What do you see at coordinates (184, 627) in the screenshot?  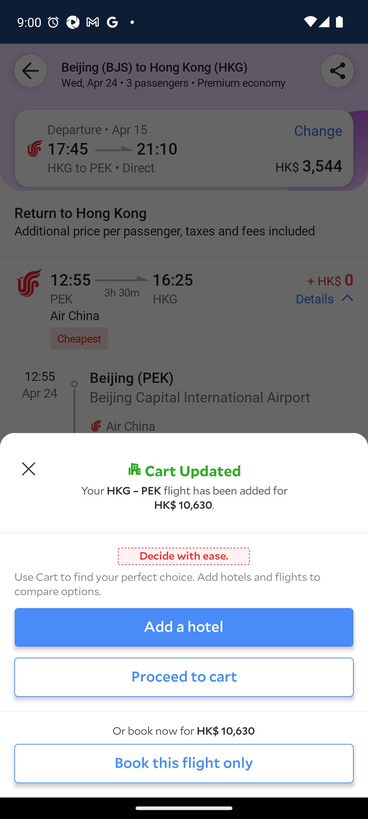 I see `Add a hotel  Add a hotel` at bounding box center [184, 627].